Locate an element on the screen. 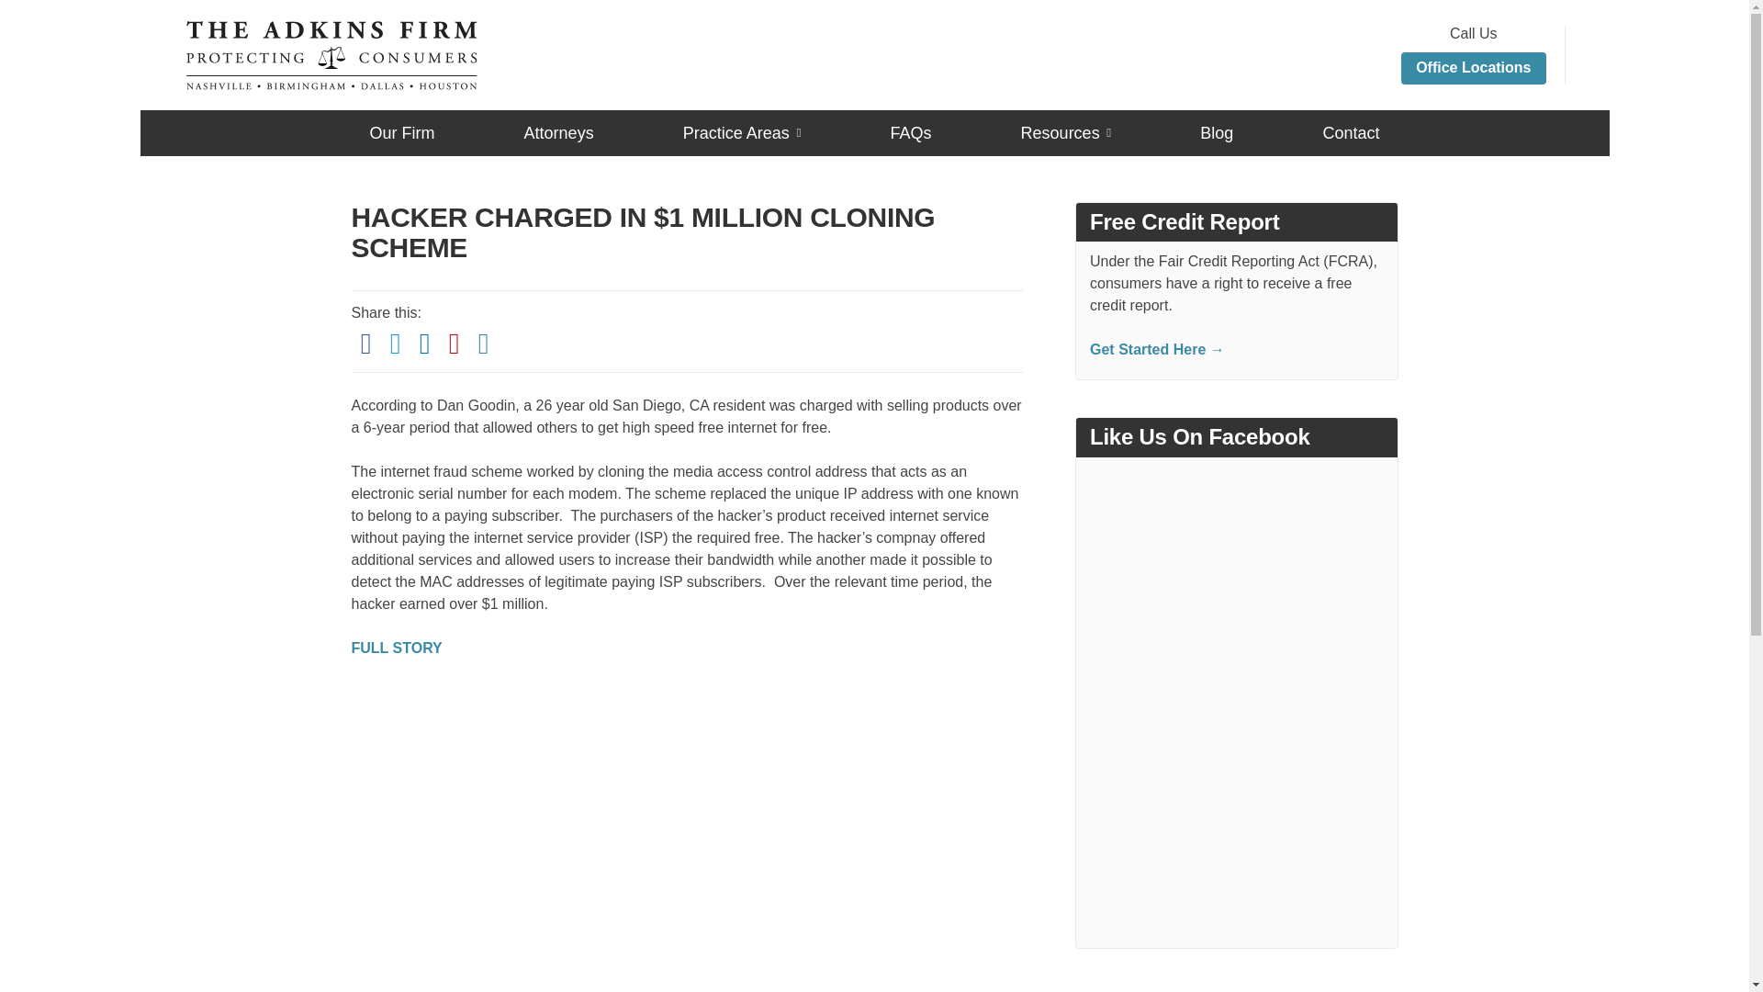 The width and height of the screenshot is (1763, 992). Practice Areas is located at coordinates (742, 140).